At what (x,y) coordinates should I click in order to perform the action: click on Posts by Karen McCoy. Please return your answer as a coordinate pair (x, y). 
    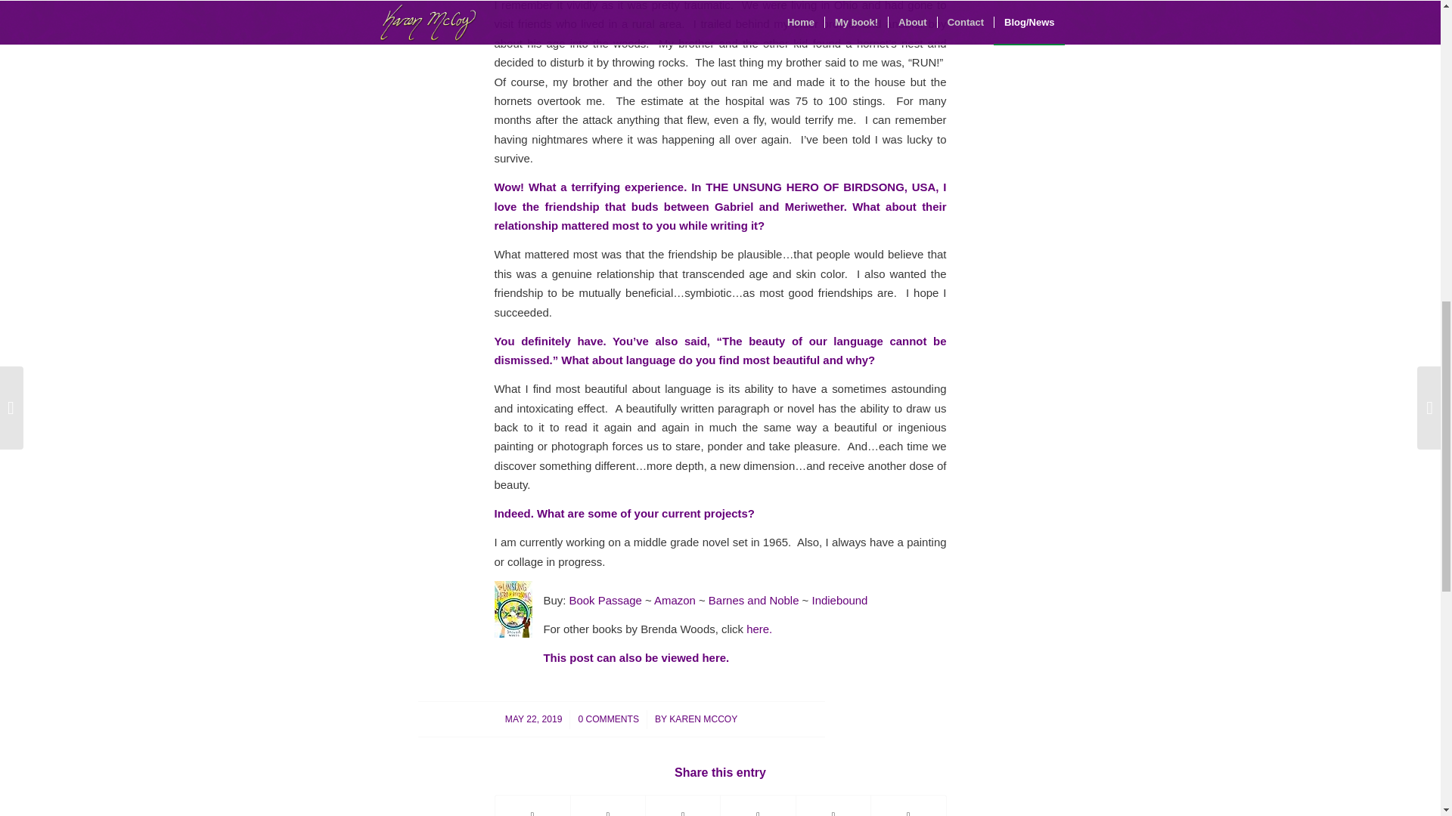
    Looking at the image, I should click on (703, 719).